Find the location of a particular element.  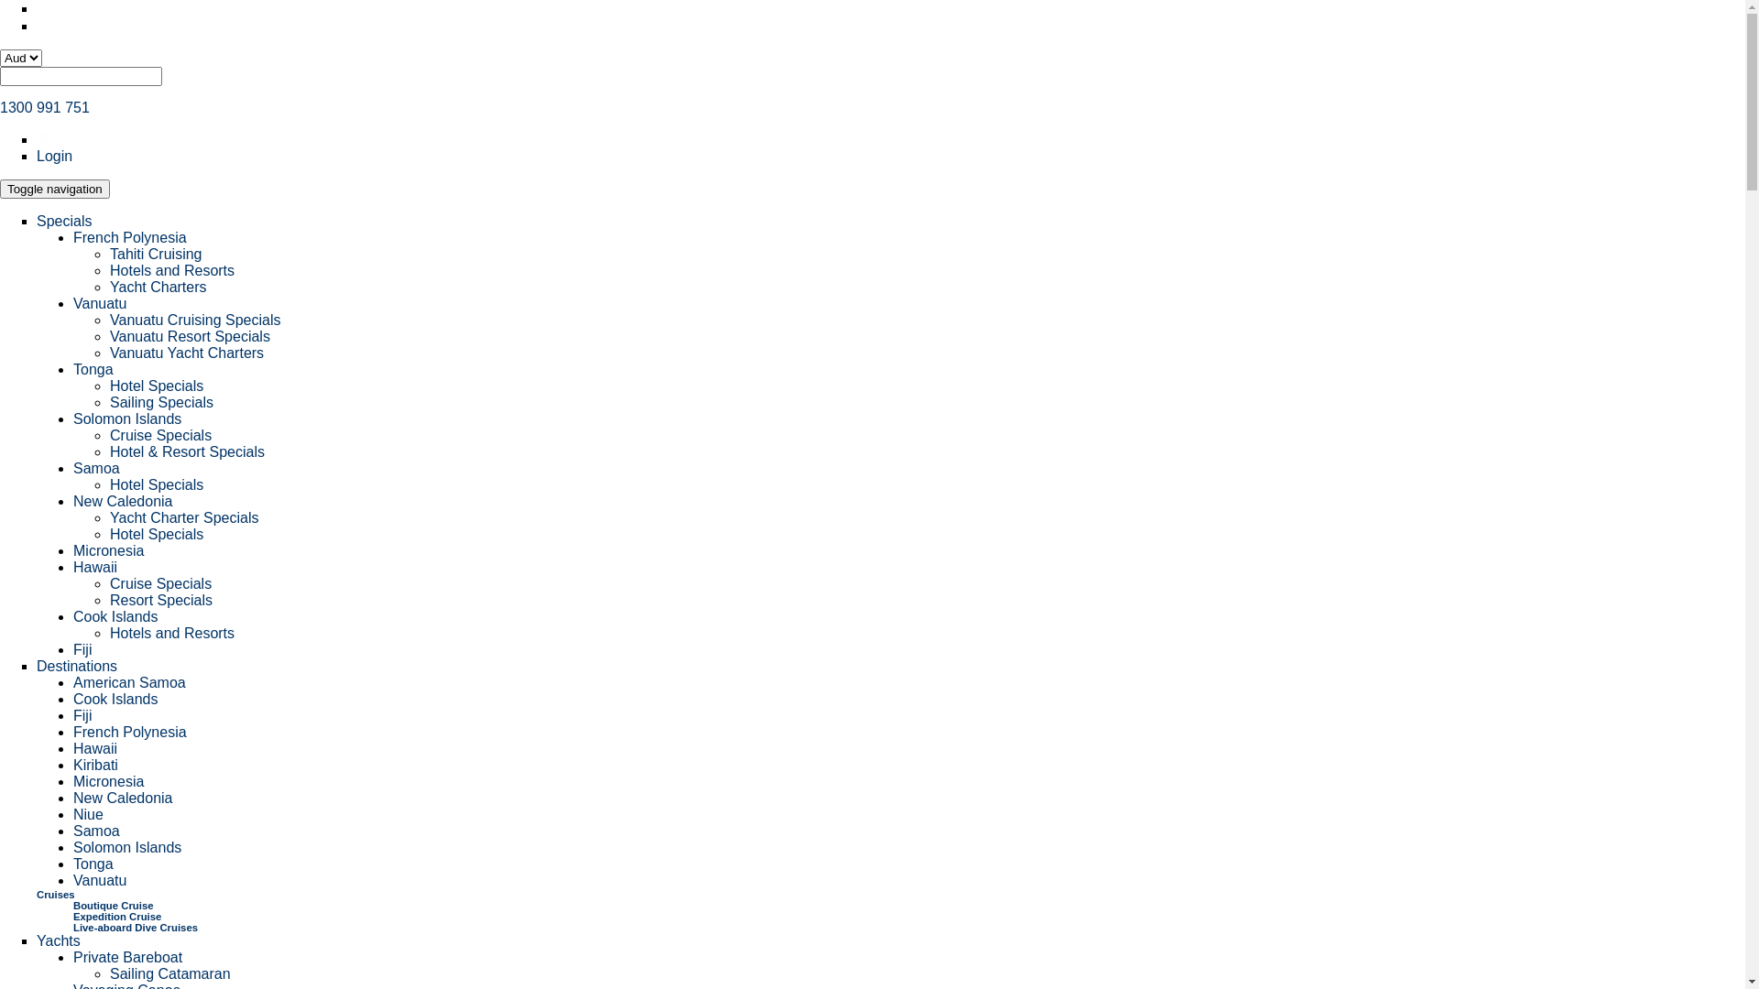

New Caledonia is located at coordinates (123, 799).